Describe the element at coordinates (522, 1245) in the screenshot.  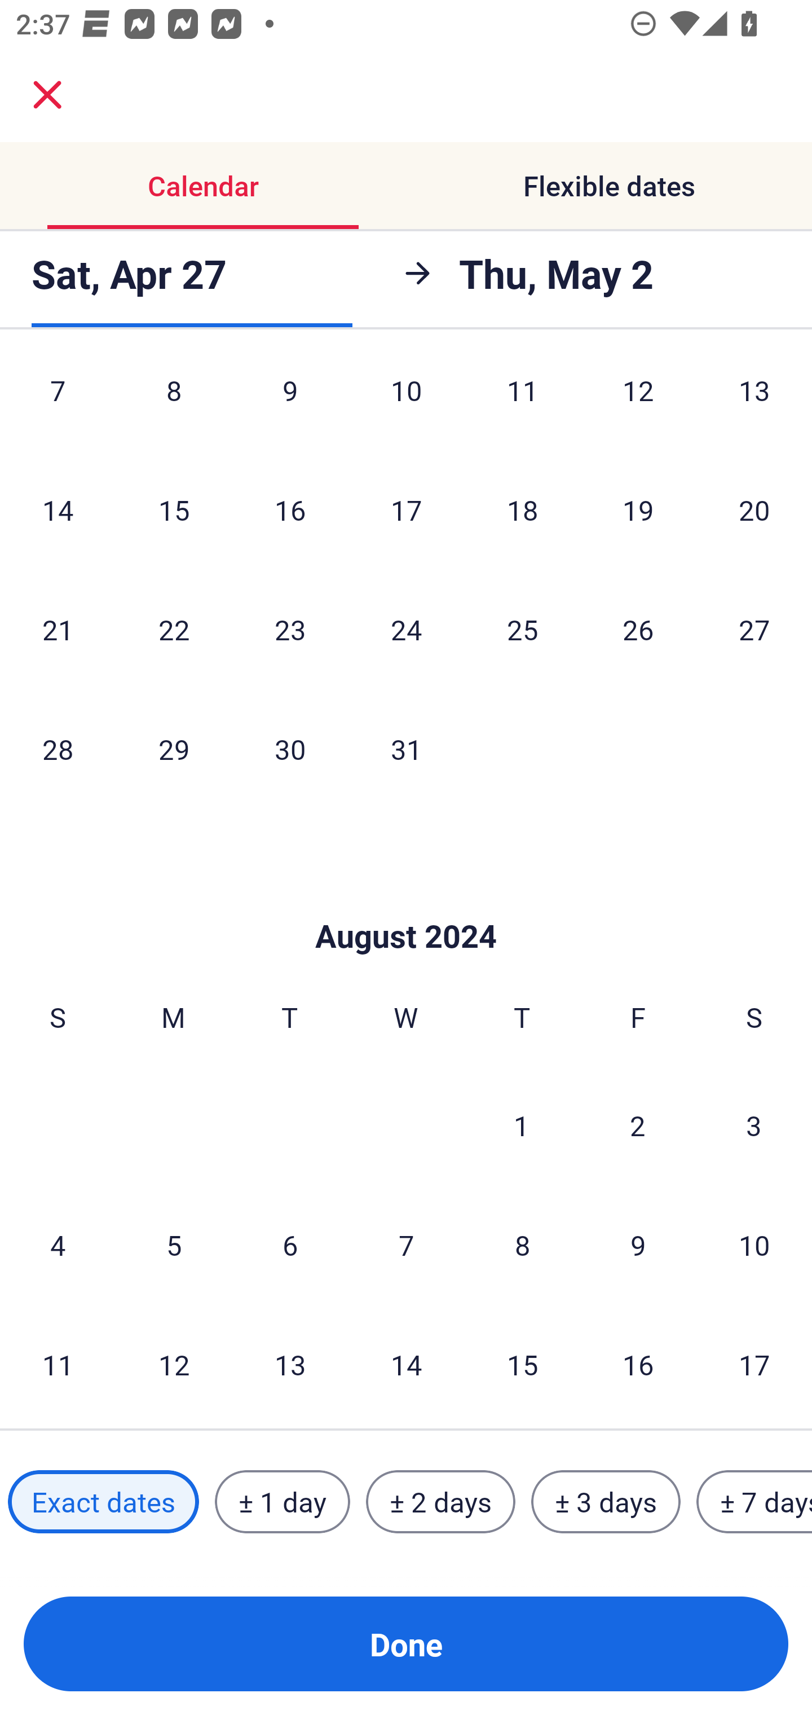
I see `8 Thursday, August 8, 2024` at that location.